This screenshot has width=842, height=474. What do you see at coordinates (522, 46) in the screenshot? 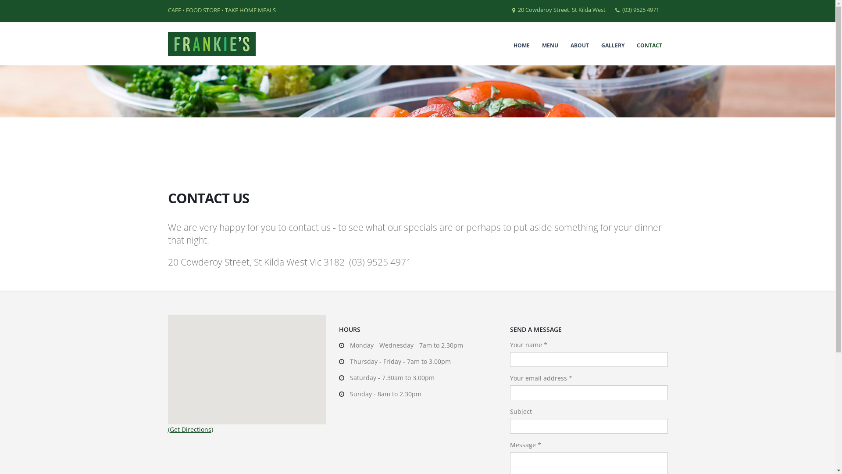
I see `HOME` at bounding box center [522, 46].